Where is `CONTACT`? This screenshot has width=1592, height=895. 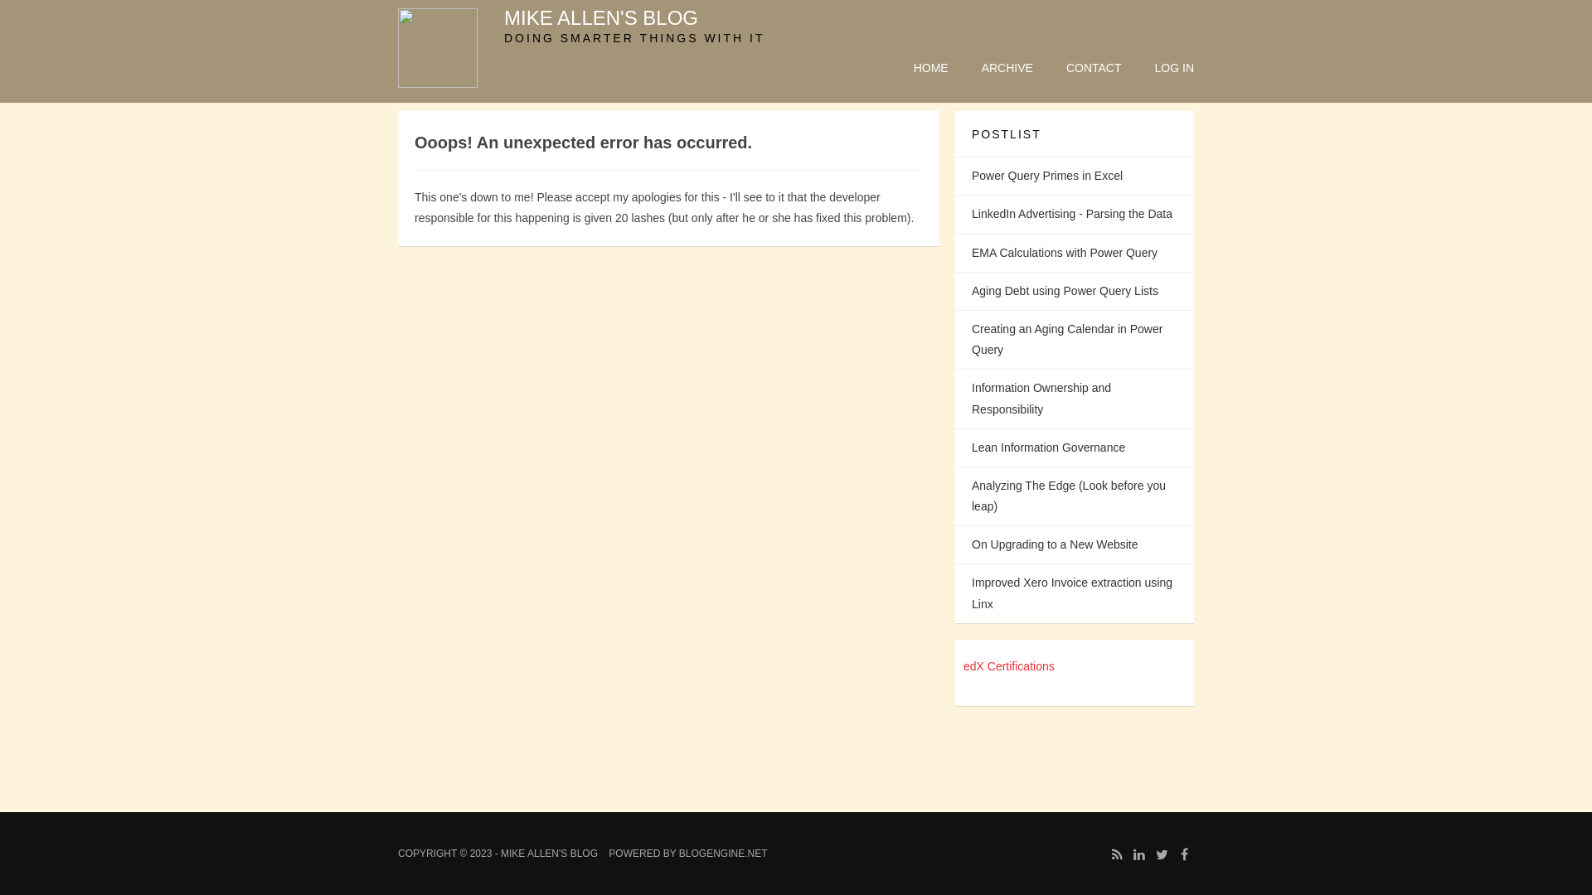
CONTACT is located at coordinates (1094, 68).